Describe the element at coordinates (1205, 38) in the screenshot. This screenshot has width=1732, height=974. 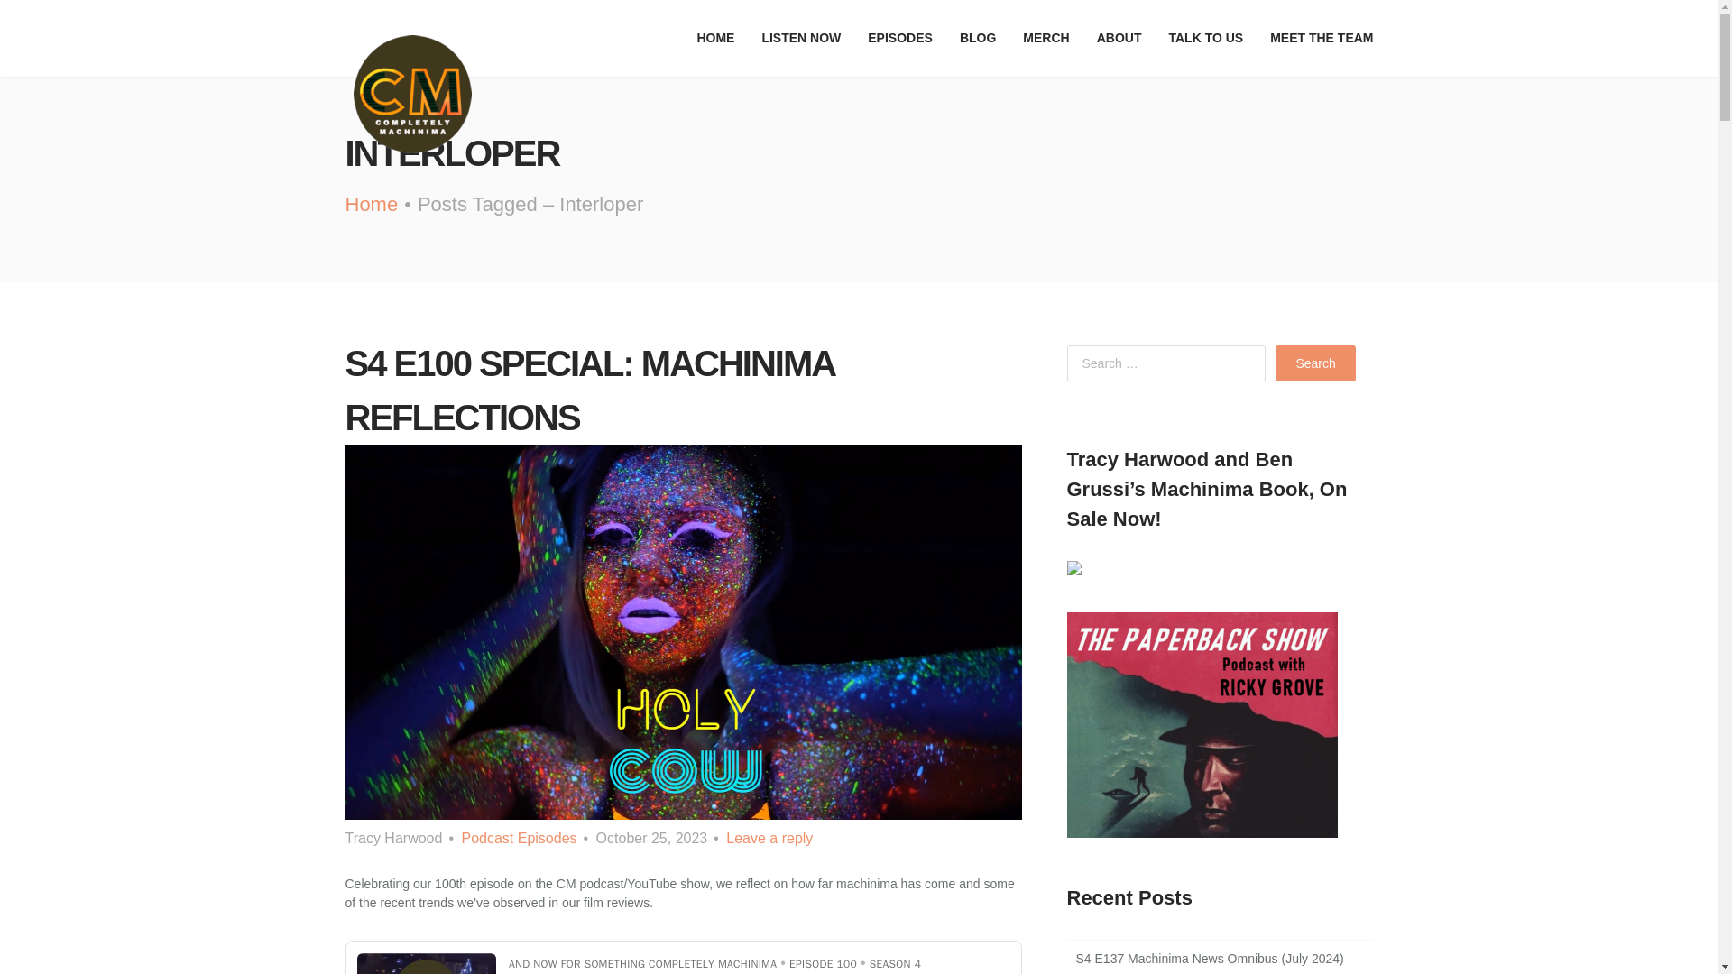
I see `TALK TO US` at that location.